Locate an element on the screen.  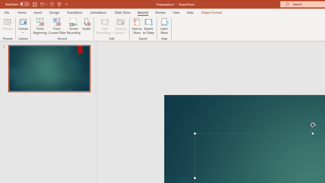
Preview is located at coordinates (8, 26).